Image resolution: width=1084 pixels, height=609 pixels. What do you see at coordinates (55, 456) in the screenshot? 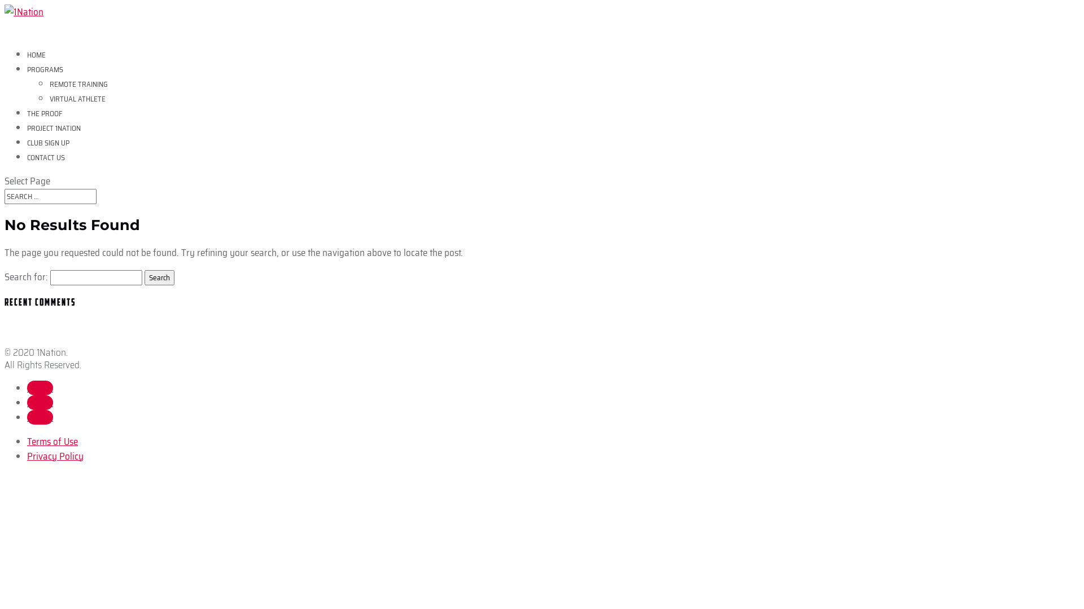
I see `Privacy Policy` at bounding box center [55, 456].